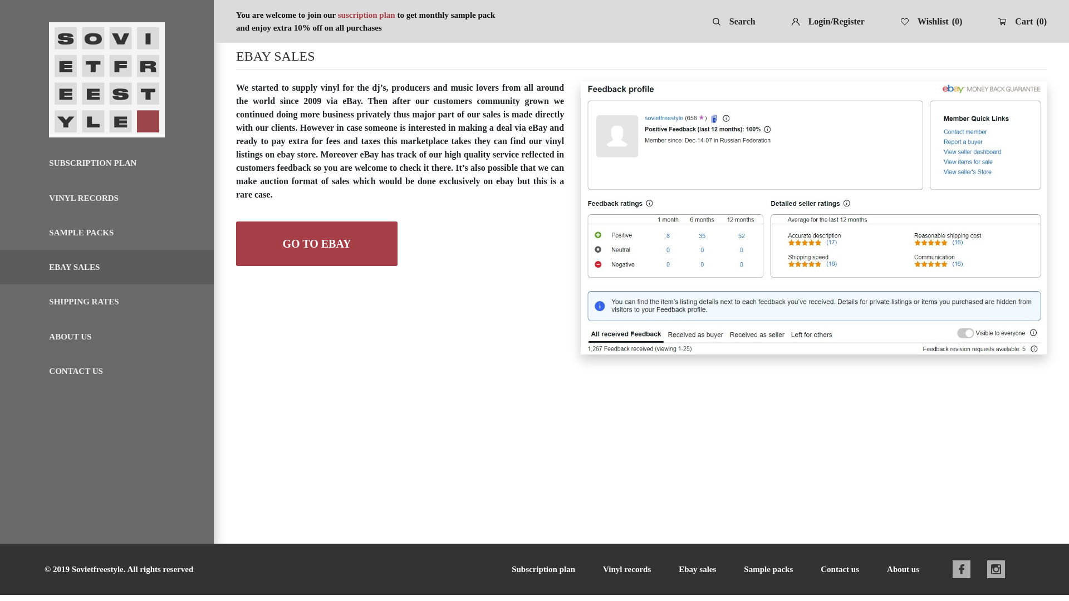 The width and height of the screenshot is (1069, 601). I want to click on GO TO EBAY, so click(317, 244).